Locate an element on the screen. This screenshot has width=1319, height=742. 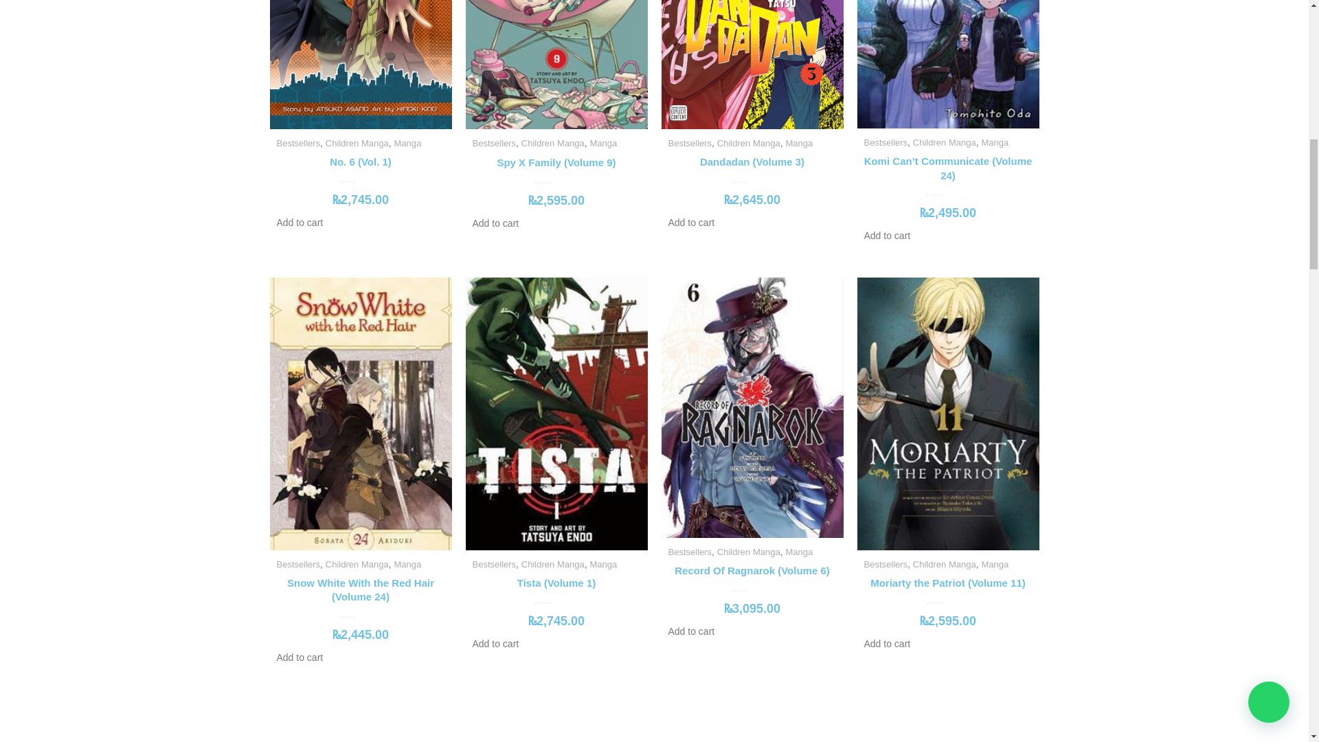
Children Manga is located at coordinates (552, 143).